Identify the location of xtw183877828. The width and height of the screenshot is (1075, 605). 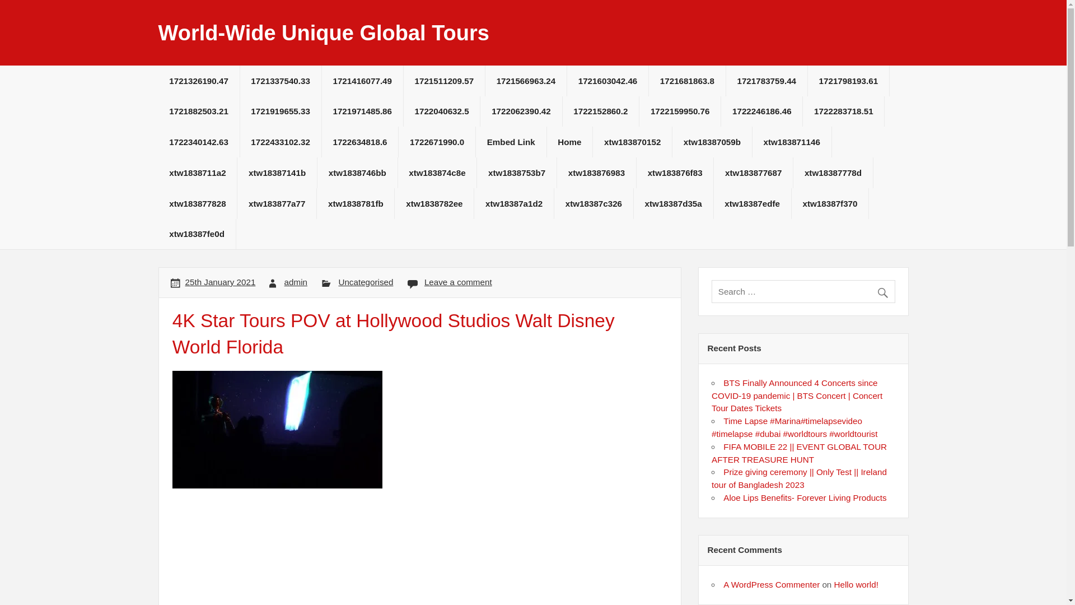
(197, 203).